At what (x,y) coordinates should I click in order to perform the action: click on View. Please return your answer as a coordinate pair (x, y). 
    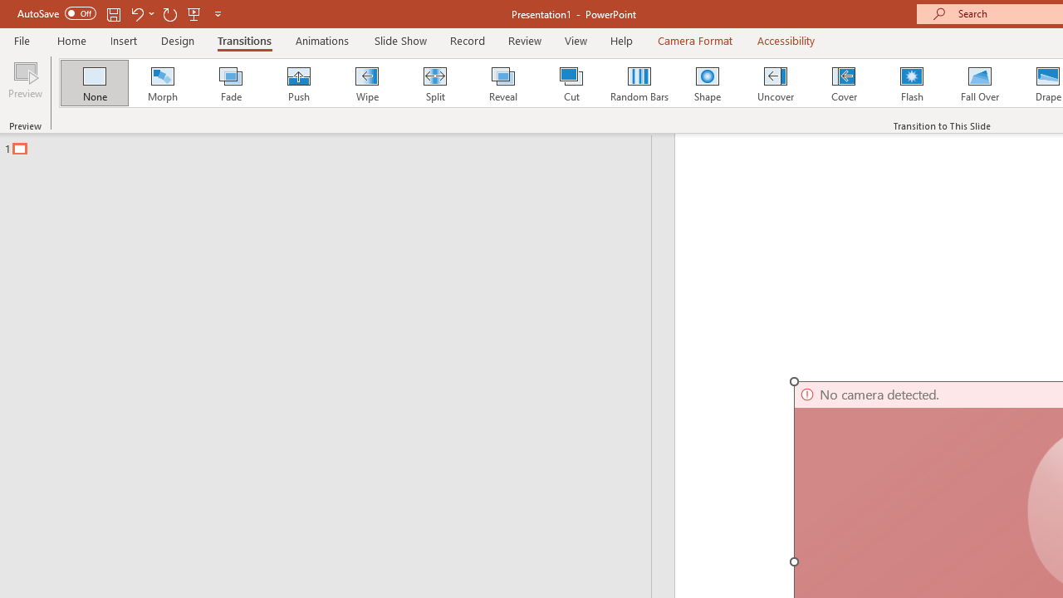
    Looking at the image, I should click on (576, 40).